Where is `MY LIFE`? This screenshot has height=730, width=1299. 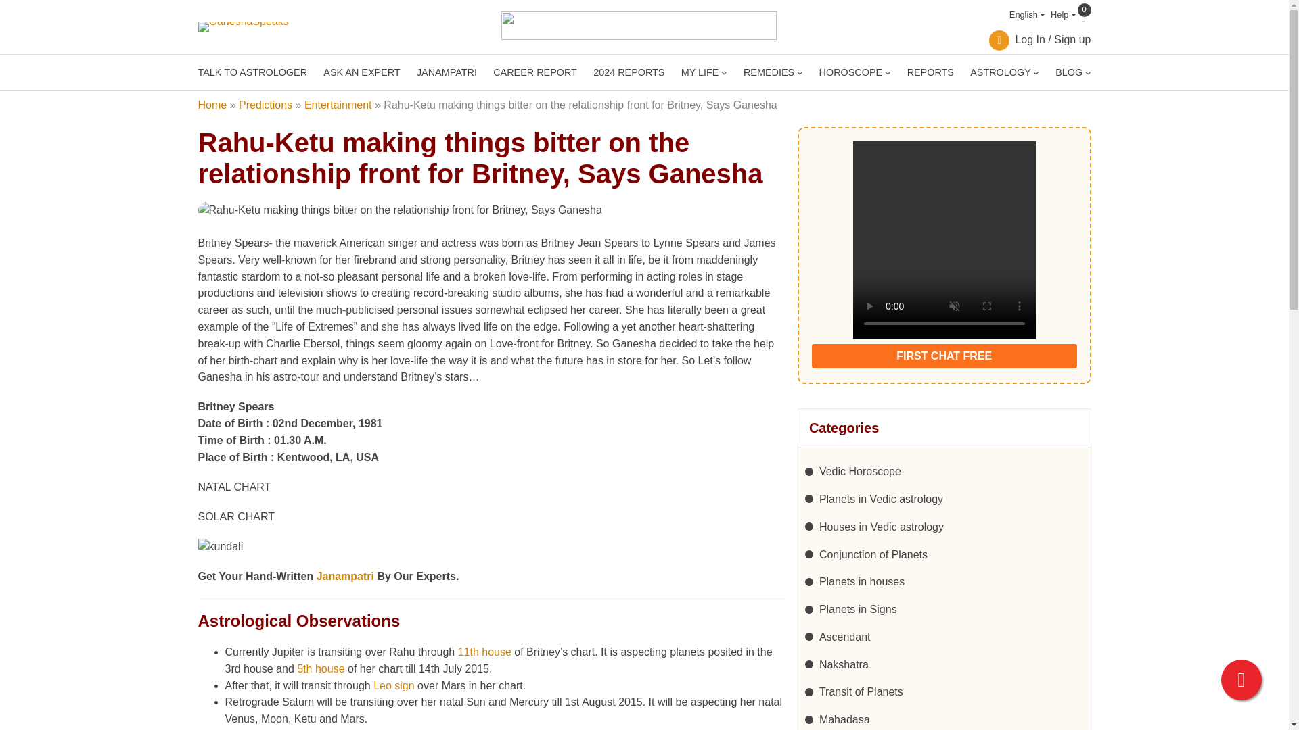 MY LIFE is located at coordinates (700, 72).